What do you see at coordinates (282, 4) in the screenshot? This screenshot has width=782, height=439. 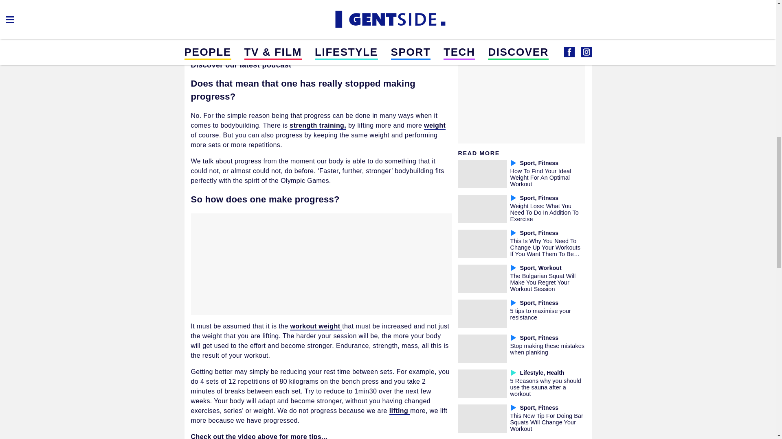 I see `Pin it` at bounding box center [282, 4].